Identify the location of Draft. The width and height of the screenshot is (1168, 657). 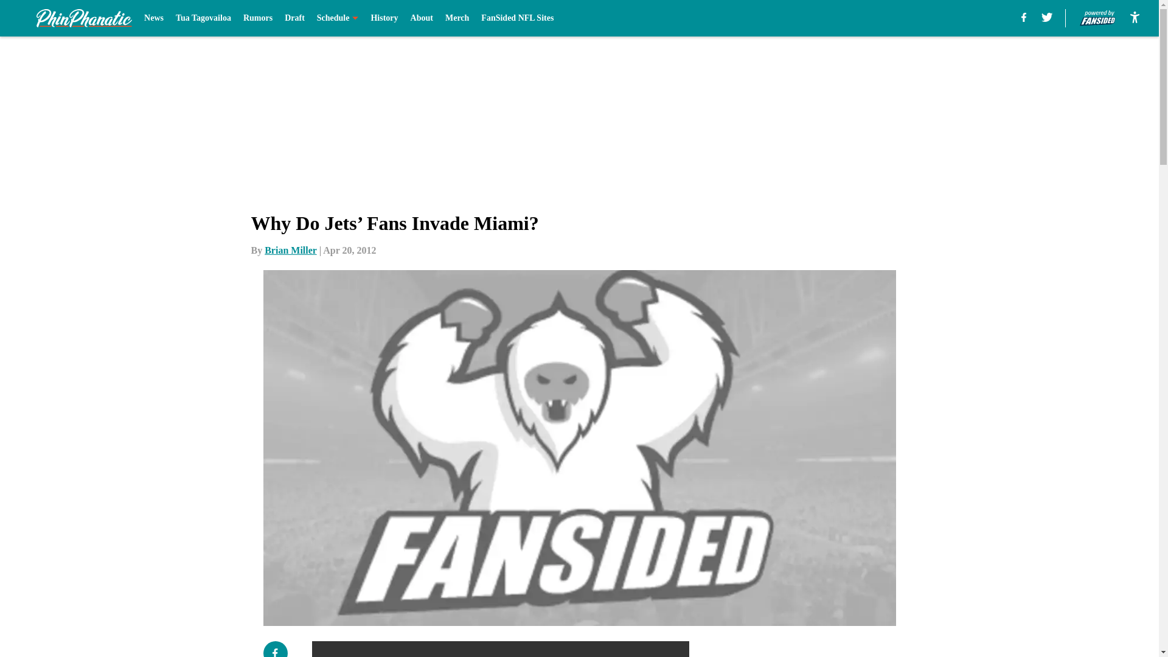
(294, 18).